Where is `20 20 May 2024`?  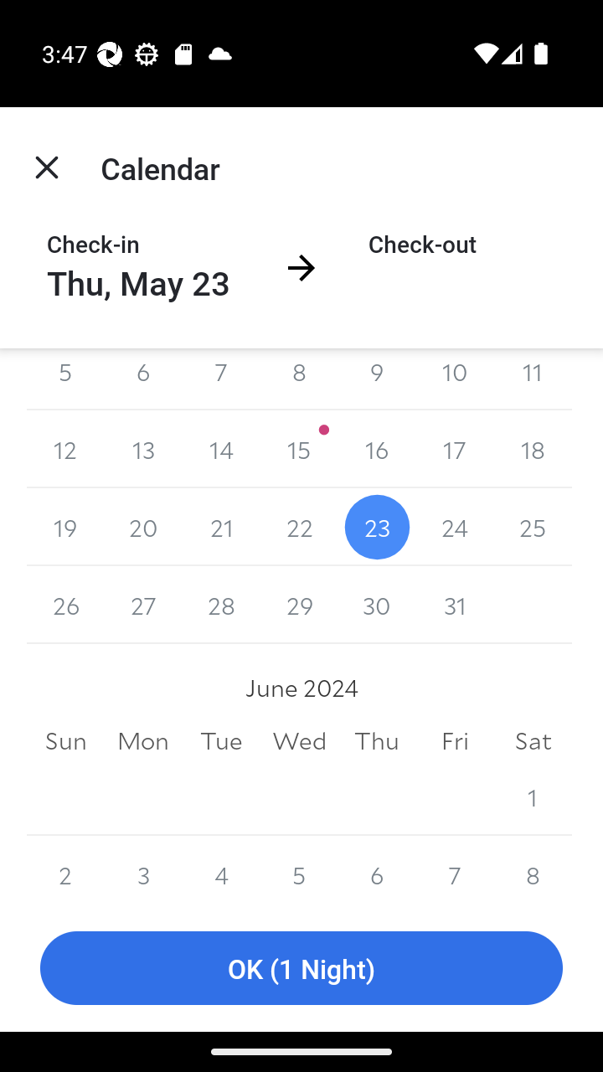 20 20 May 2024 is located at coordinates (144, 526).